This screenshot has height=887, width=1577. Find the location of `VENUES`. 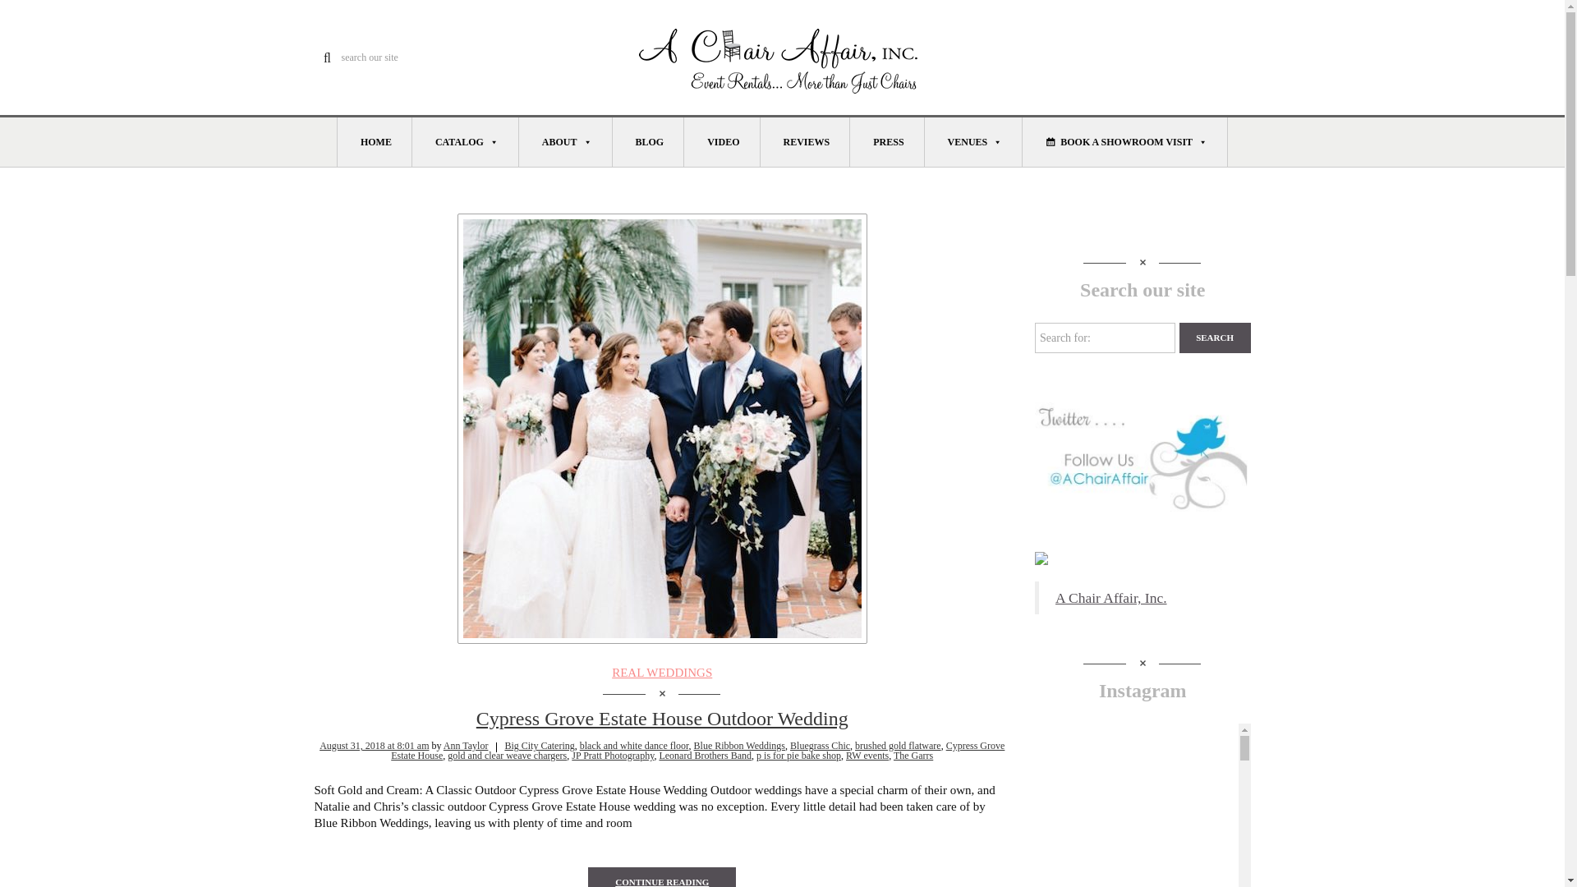

VENUES is located at coordinates (974, 141).